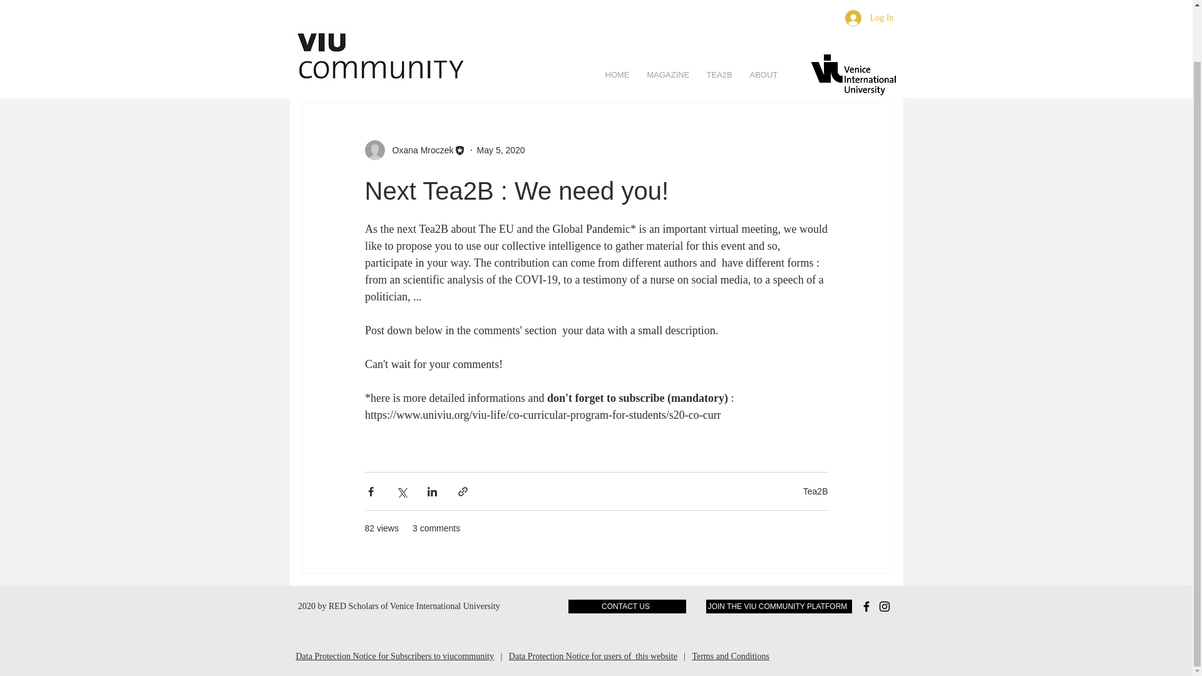 This screenshot has width=1202, height=676. Describe the element at coordinates (491, 64) in the screenshot. I see `Articles` at that location.